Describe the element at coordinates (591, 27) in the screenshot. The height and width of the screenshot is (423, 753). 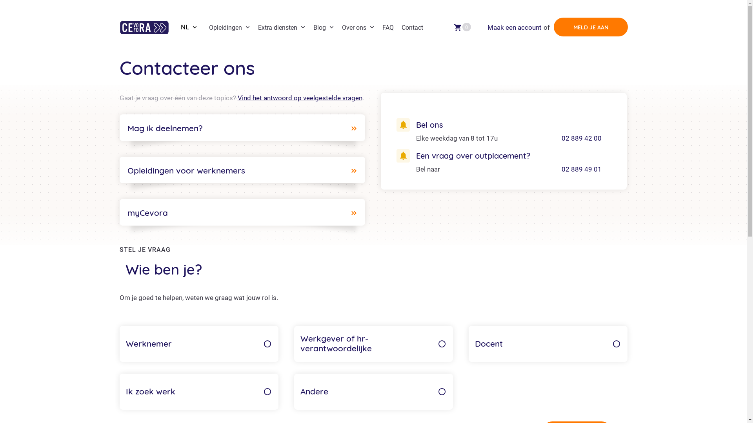
I see `MELD JE AAN` at that location.